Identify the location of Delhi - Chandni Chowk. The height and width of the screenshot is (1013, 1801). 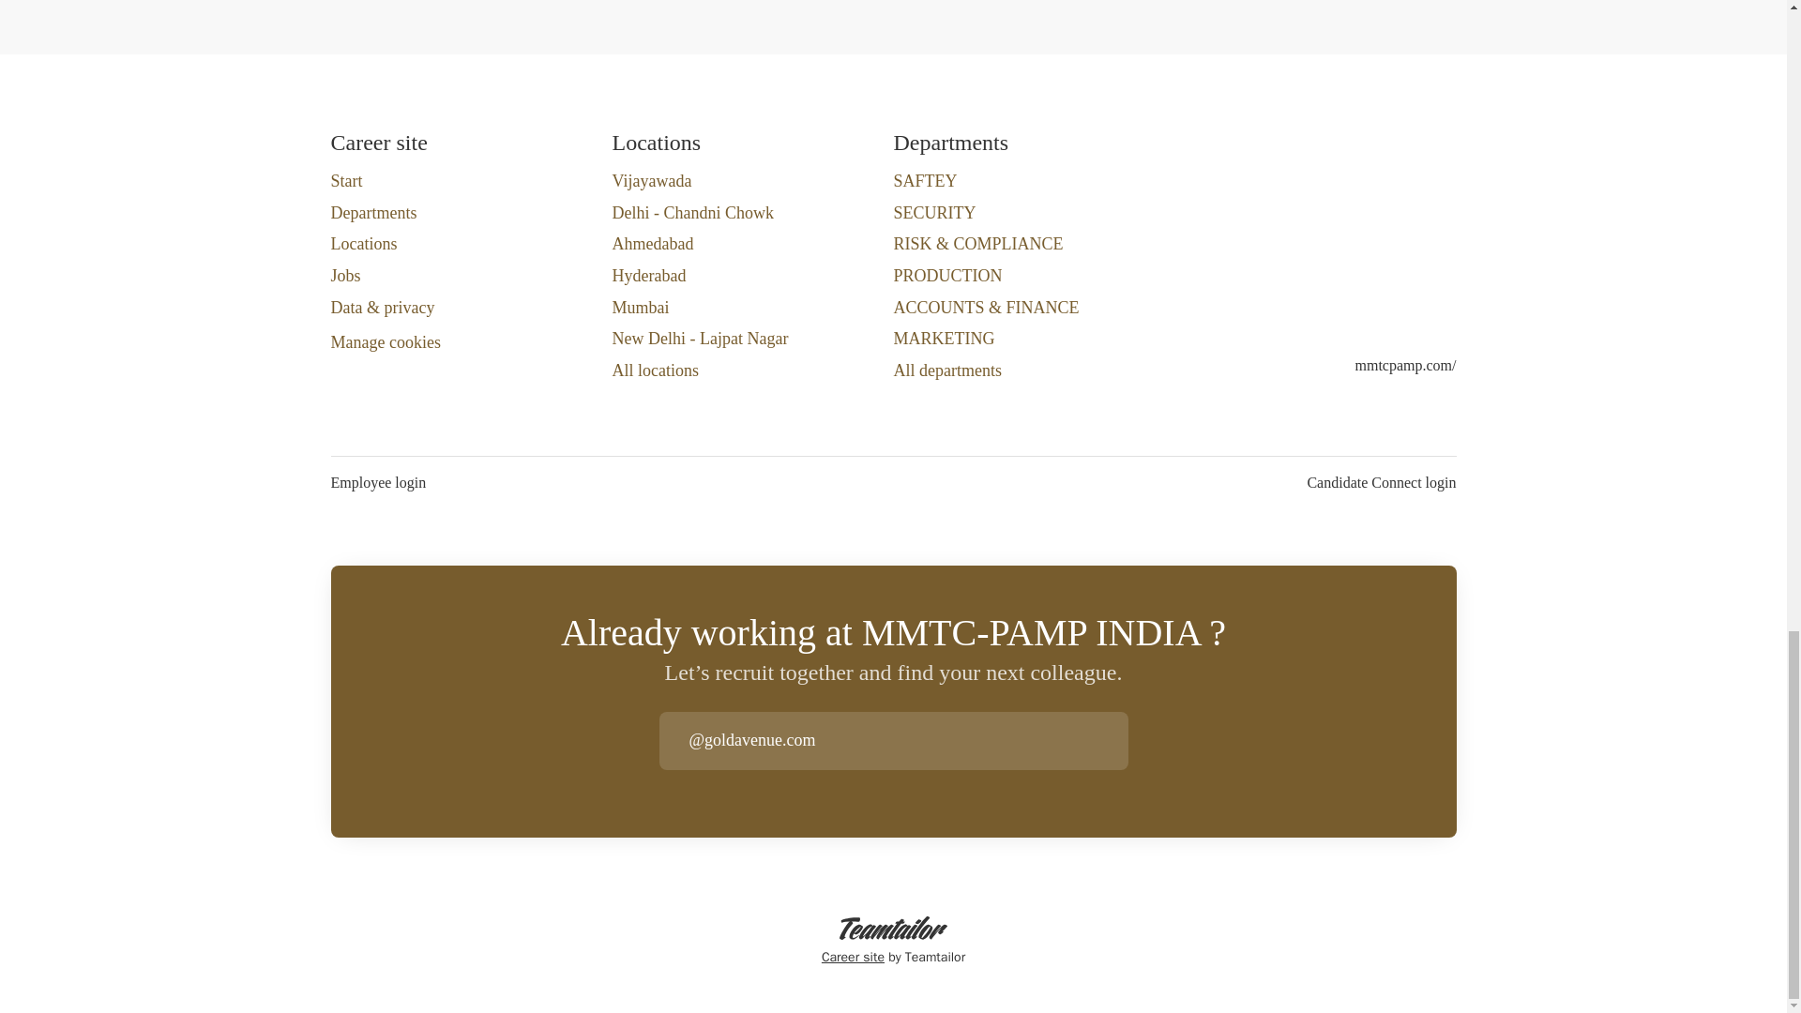
(692, 212).